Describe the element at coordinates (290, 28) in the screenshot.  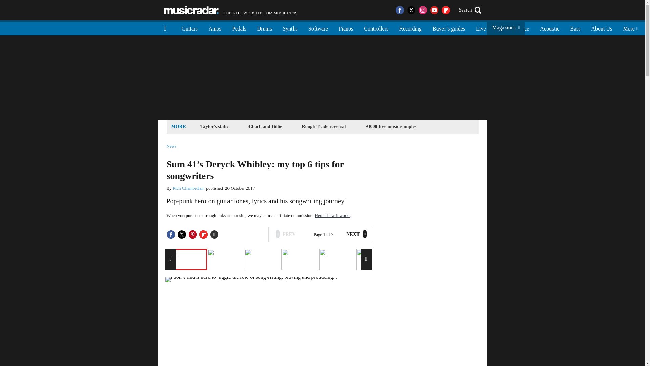
I see `Synths` at that location.